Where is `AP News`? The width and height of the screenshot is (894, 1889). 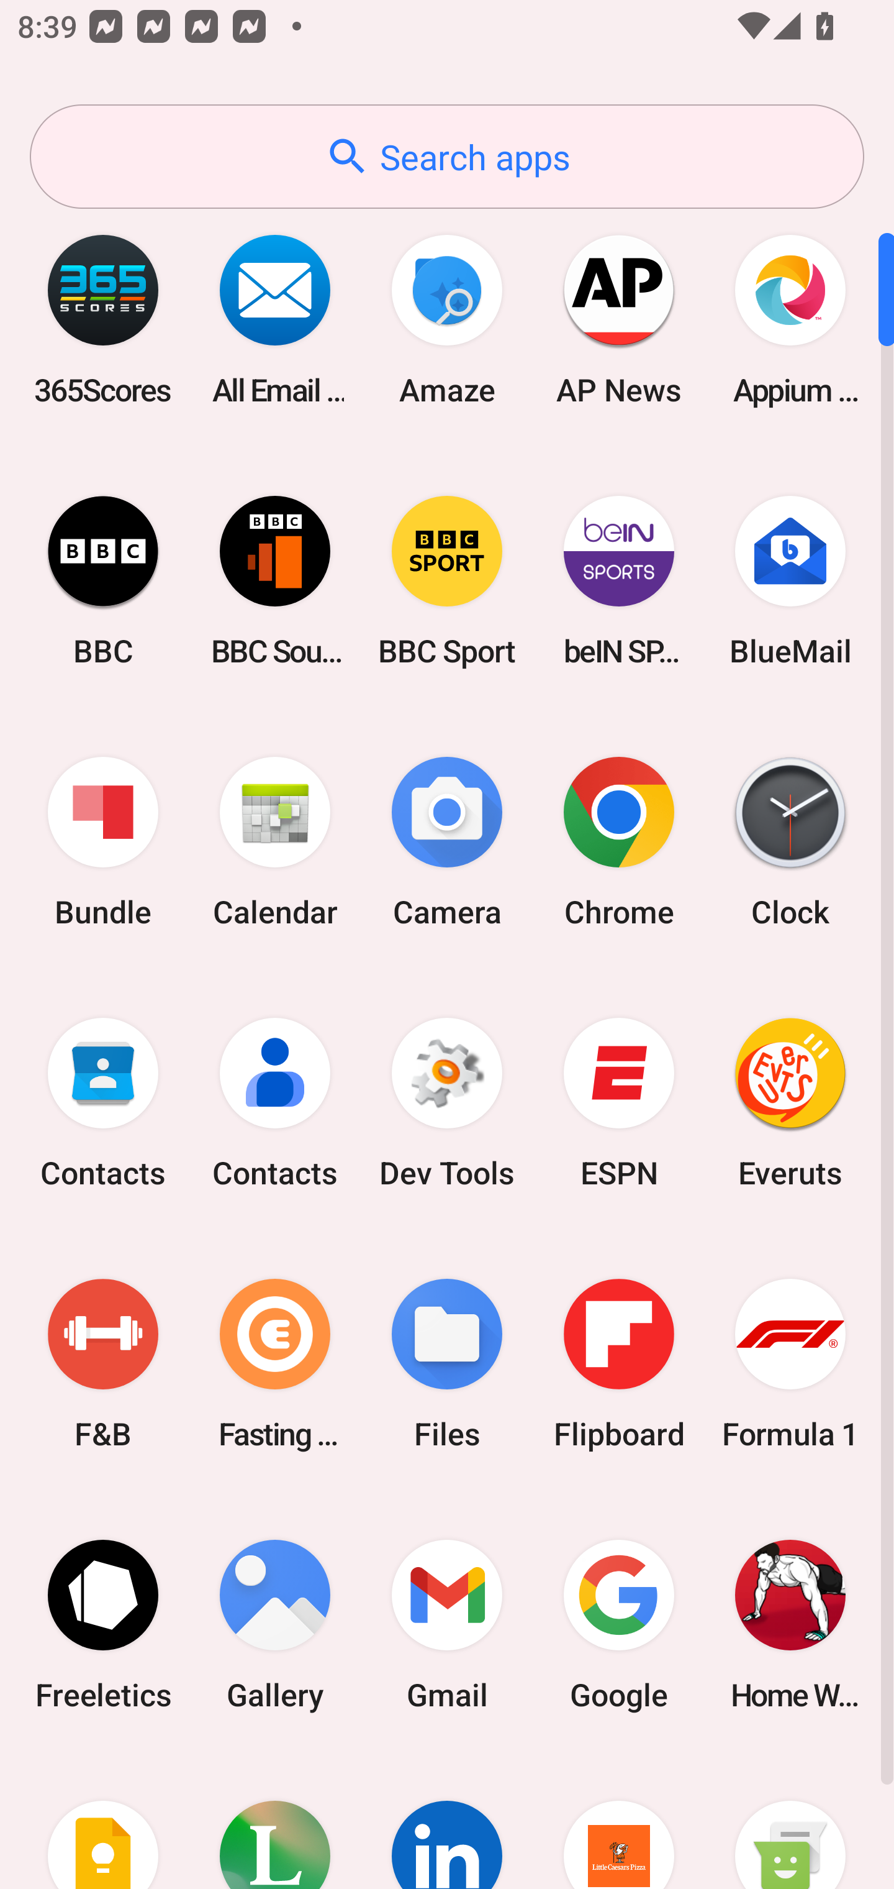
AP News is located at coordinates (618, 319).